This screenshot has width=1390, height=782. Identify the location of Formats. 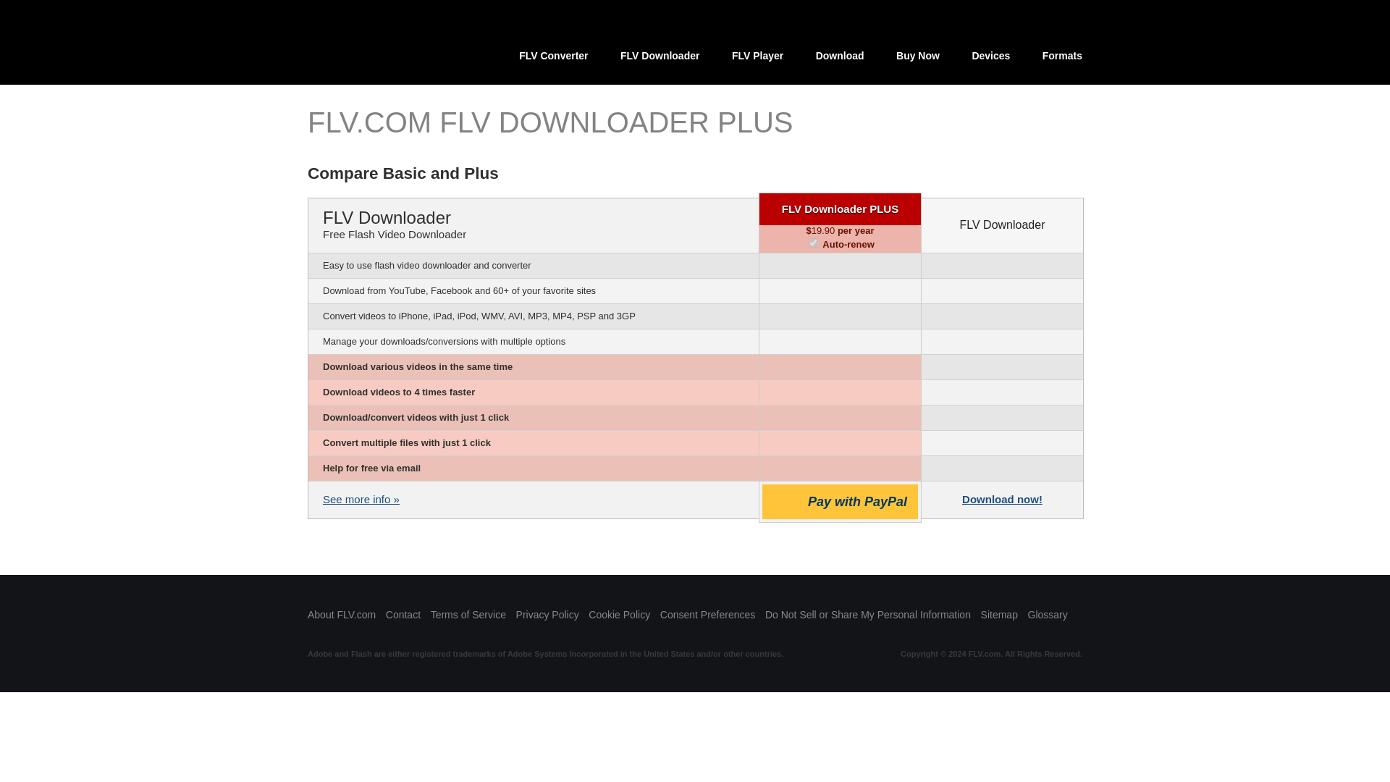
(1062, 61).